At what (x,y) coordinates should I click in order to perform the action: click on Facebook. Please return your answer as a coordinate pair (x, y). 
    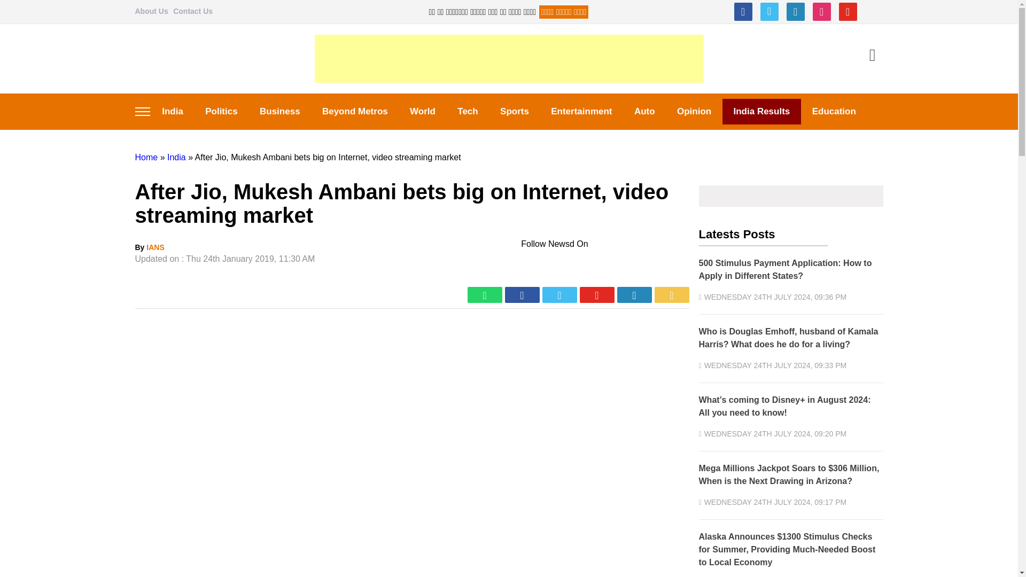
    Looking at the image, I should click on (743, 12).